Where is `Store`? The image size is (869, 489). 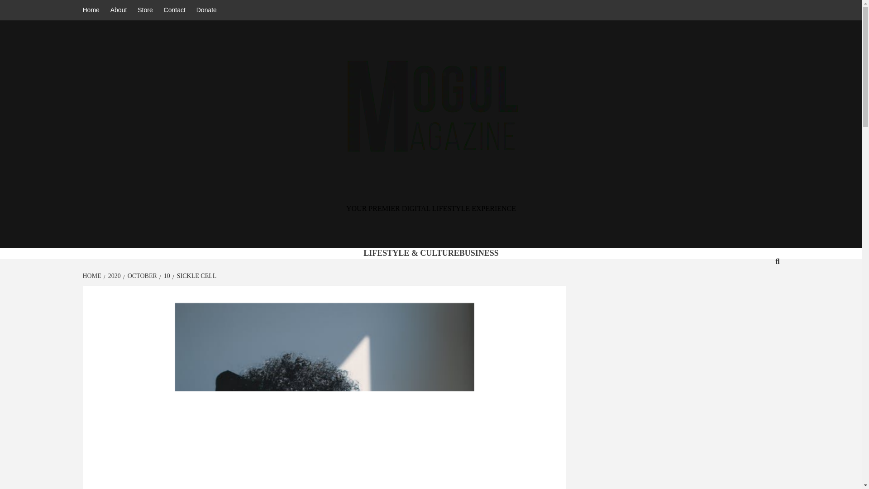
Store is located at coordinates (145, 10).